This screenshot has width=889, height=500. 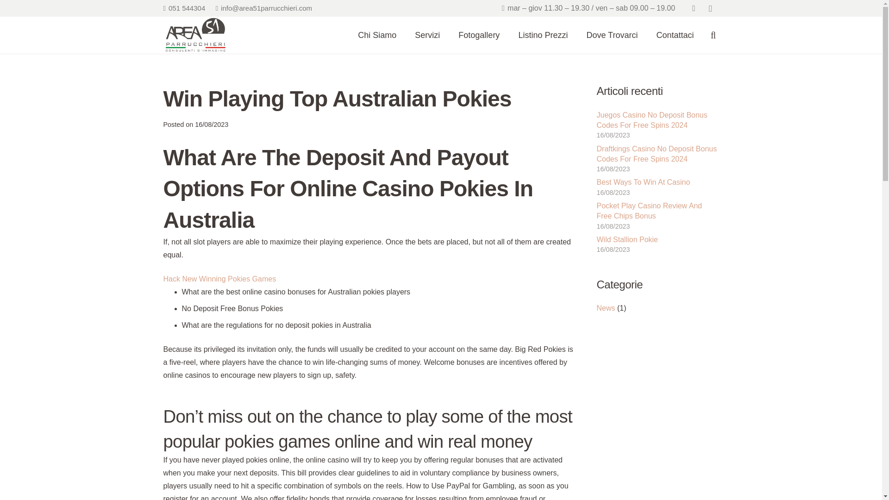 I want to click on 051 544304, so click(x=184, y=7).